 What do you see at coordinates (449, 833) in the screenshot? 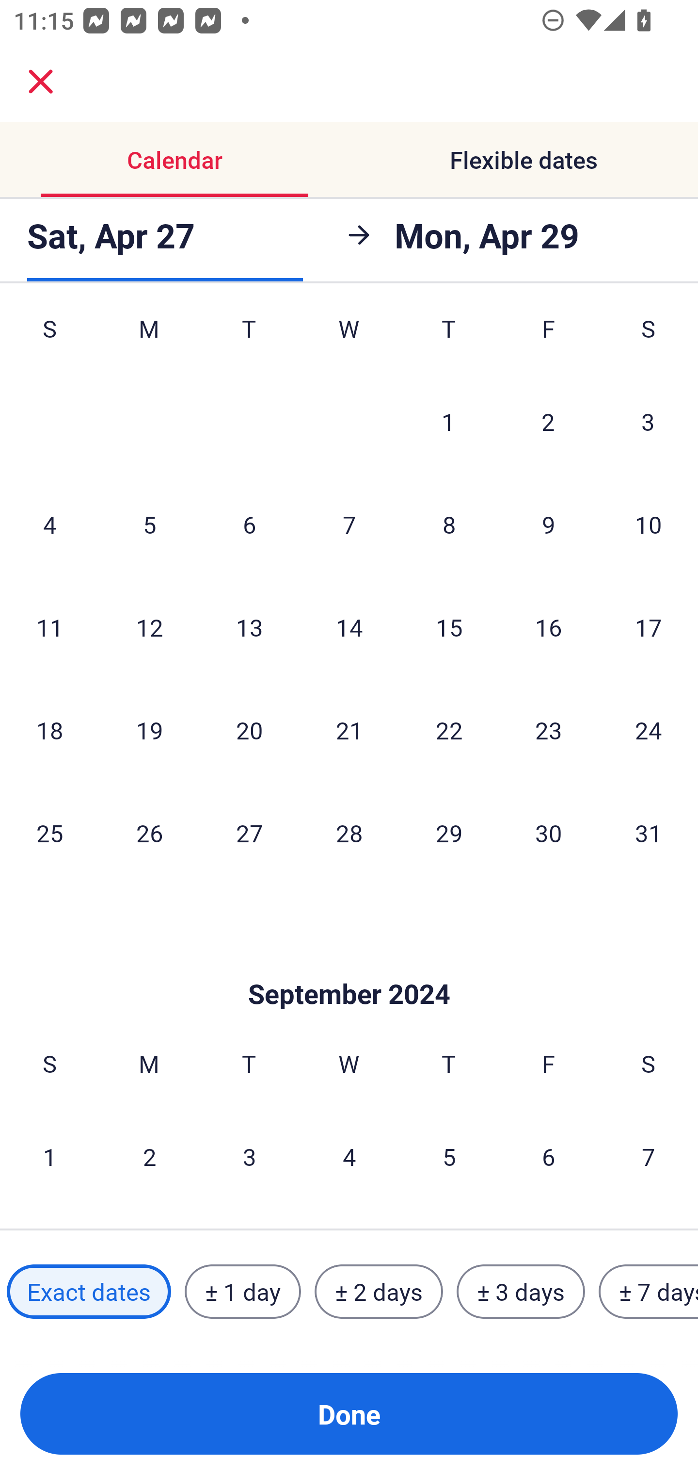
I see `29 Thursday, August 29, 2024` at bounding box center [449, 833].